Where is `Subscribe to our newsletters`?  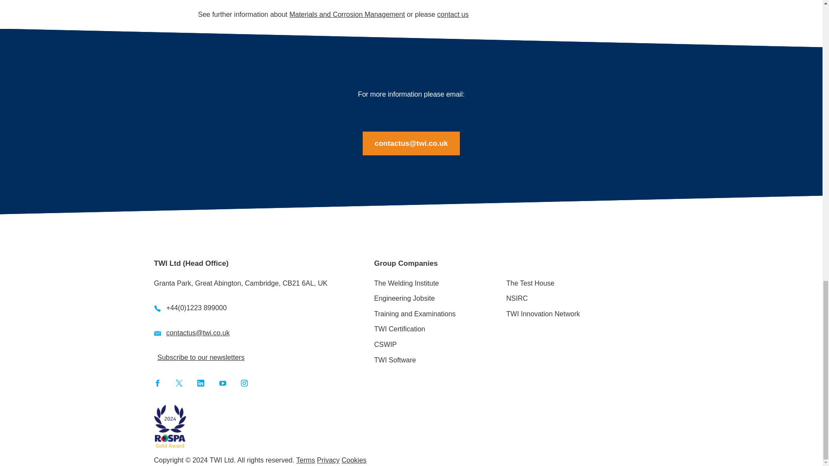
Subscribe to our newsletters is located at coordinates (201, 357).